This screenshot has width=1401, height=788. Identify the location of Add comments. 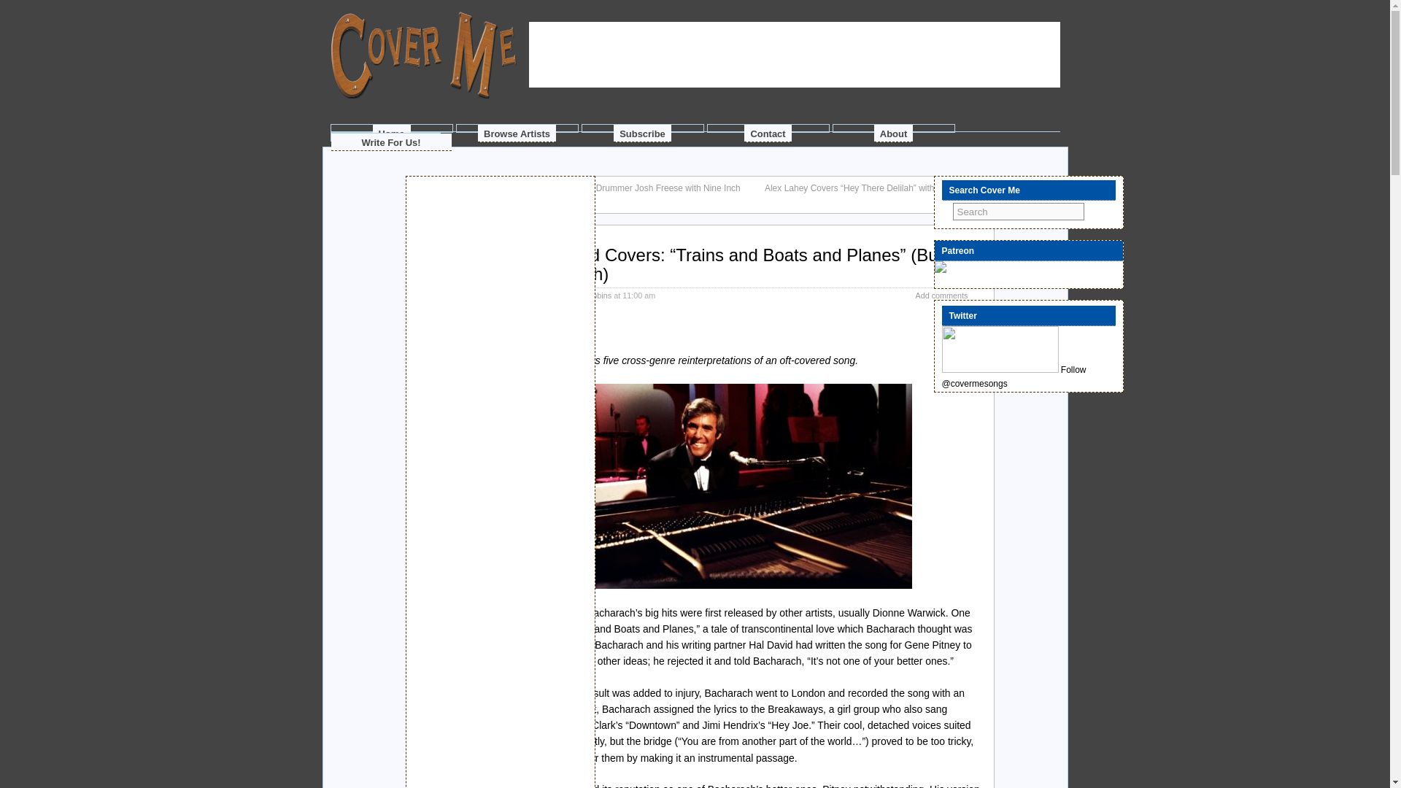
(941, 295).